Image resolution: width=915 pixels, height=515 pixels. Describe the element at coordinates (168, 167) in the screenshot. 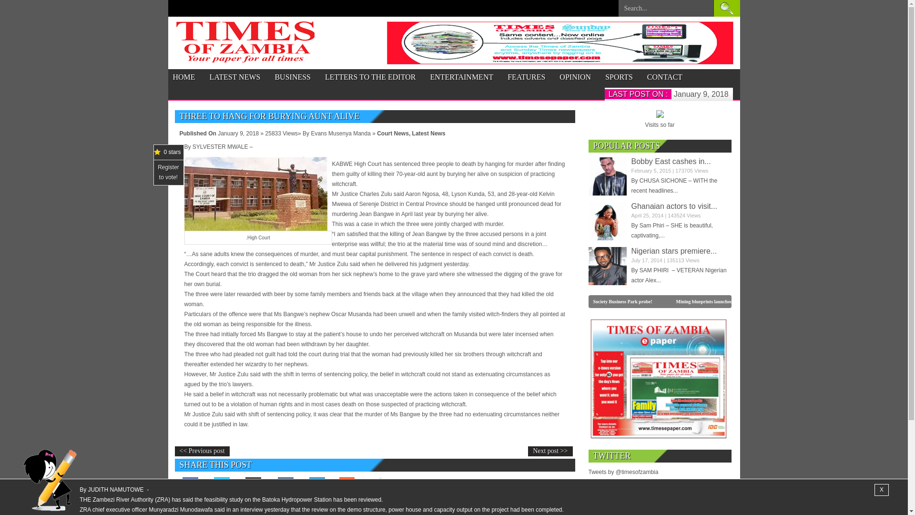

I see `Register` at that location.